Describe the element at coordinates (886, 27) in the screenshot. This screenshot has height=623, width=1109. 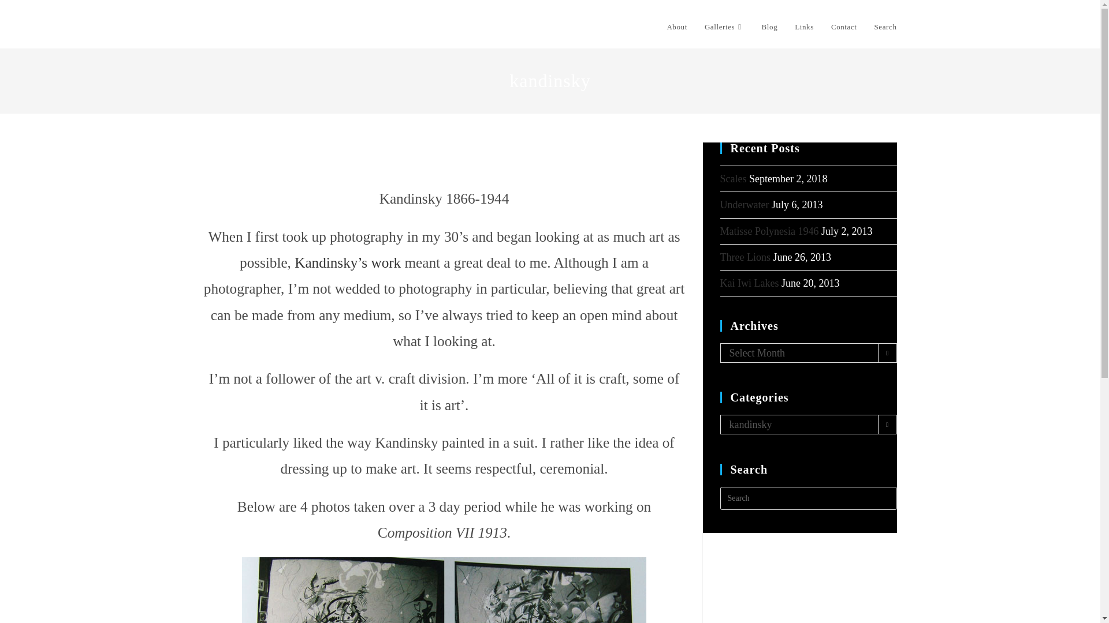
I see `Search` at that location.